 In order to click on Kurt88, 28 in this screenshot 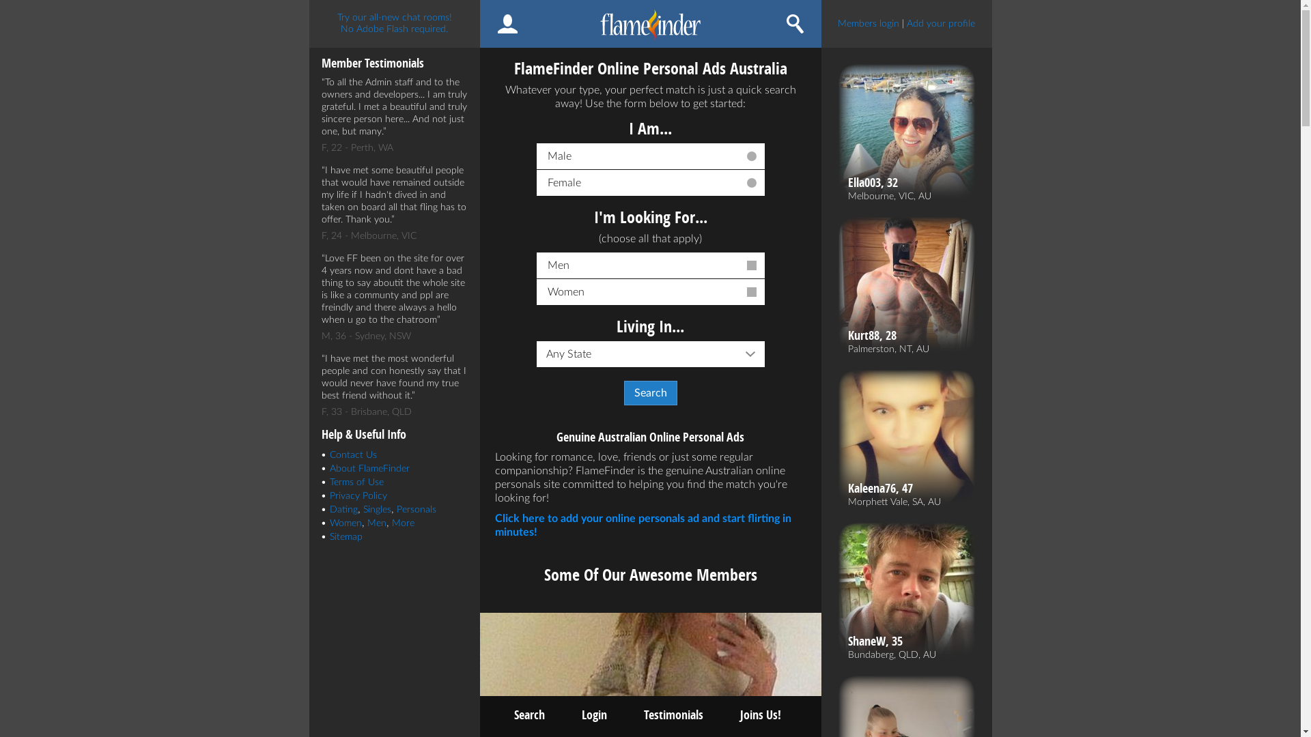, I will do `click(889, 336)`.